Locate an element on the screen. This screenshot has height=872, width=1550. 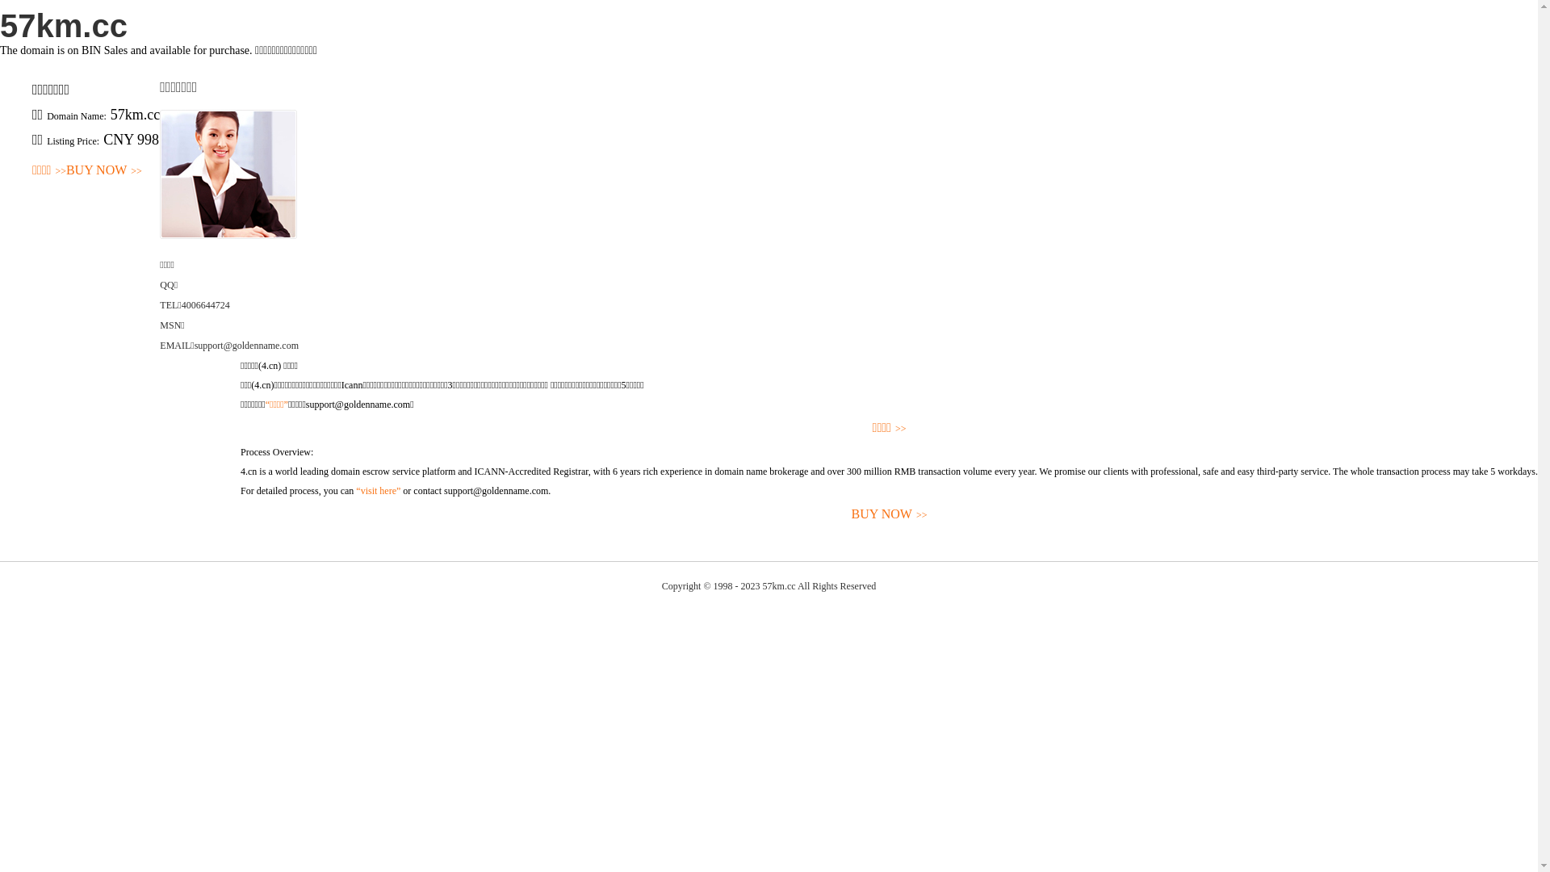
BUY NOW>> is located at coordinates (890, 515).